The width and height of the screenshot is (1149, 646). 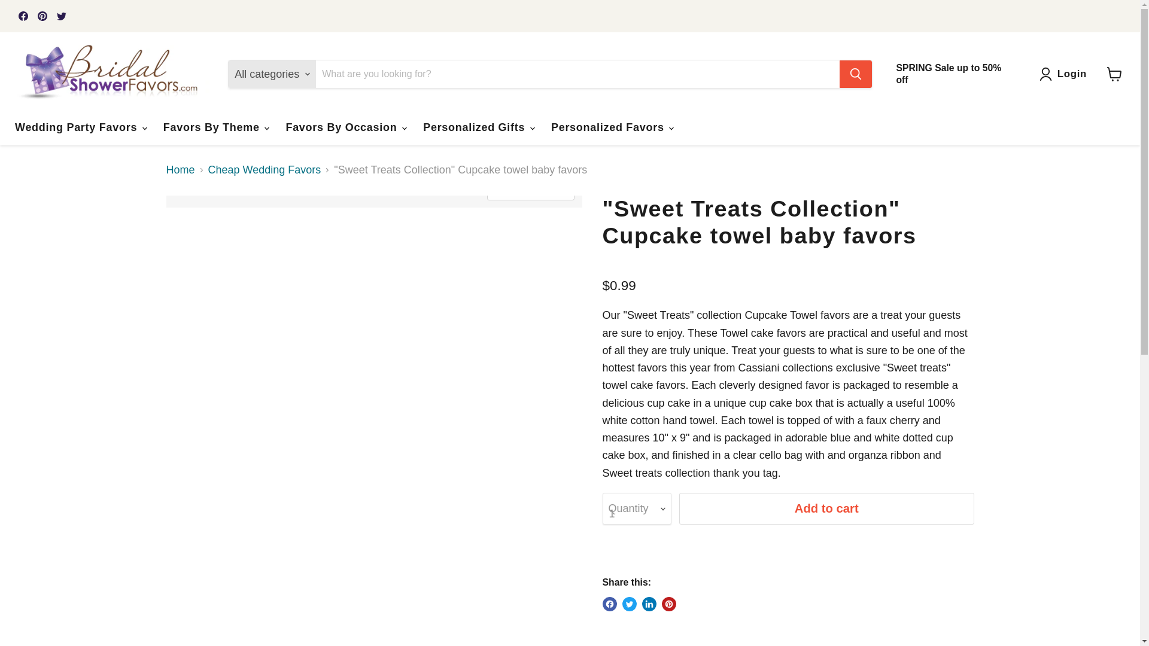 I want to click on Find us on Pinterest, so click(x=42, y=16).